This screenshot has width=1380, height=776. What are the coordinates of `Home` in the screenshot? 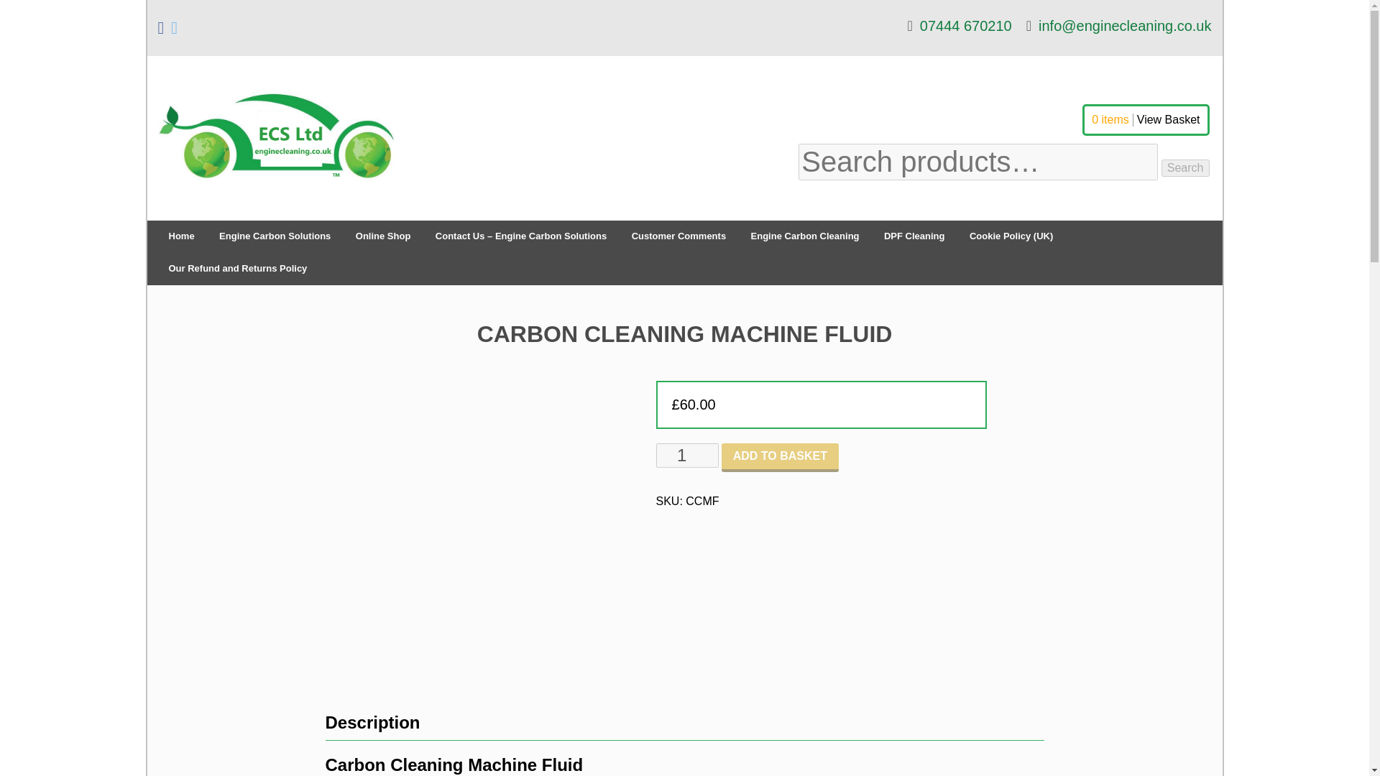 It's located at (181, 236).